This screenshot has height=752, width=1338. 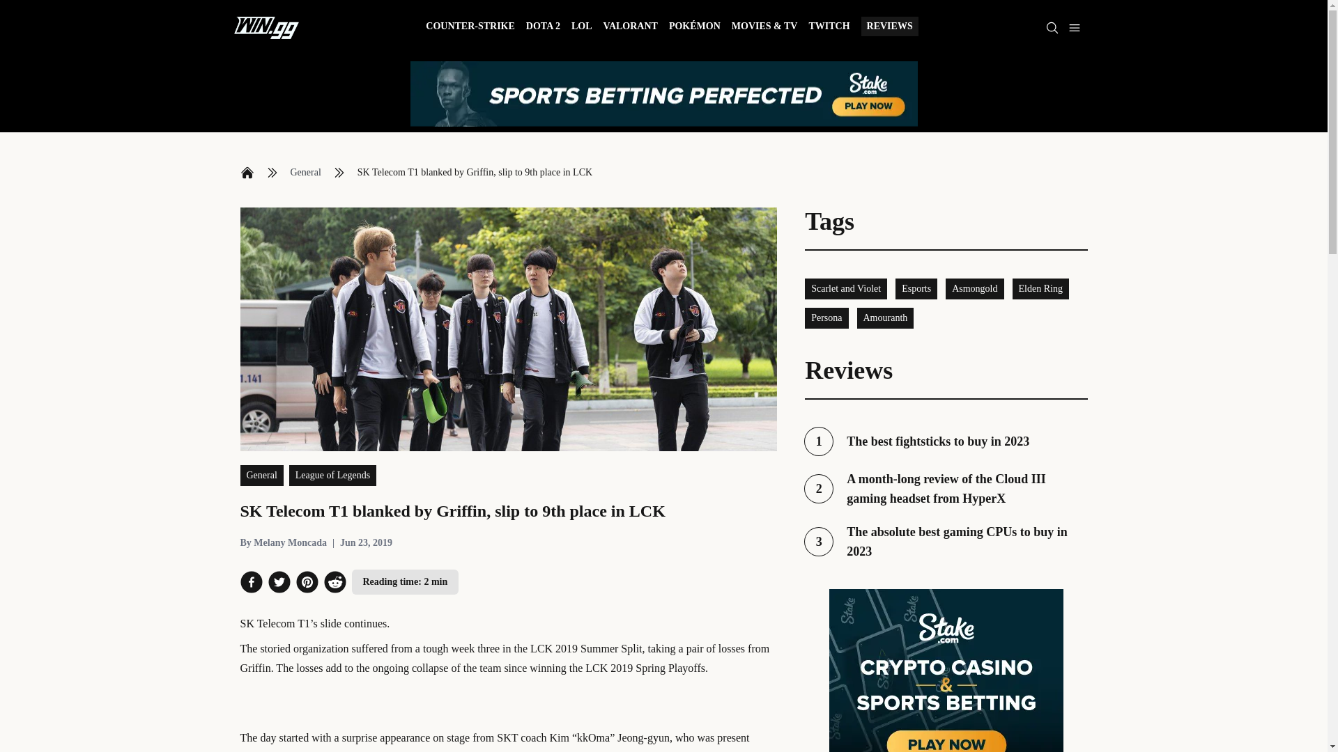 I want to click on Elden Ring, so click(x=829, y=28).